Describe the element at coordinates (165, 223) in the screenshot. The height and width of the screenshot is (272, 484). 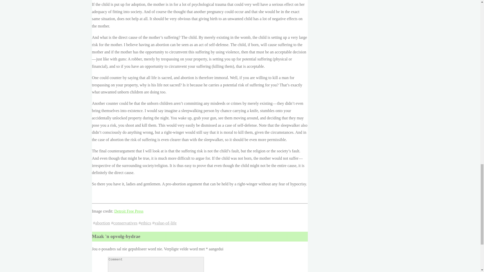
I see `value-of-life` at that location.